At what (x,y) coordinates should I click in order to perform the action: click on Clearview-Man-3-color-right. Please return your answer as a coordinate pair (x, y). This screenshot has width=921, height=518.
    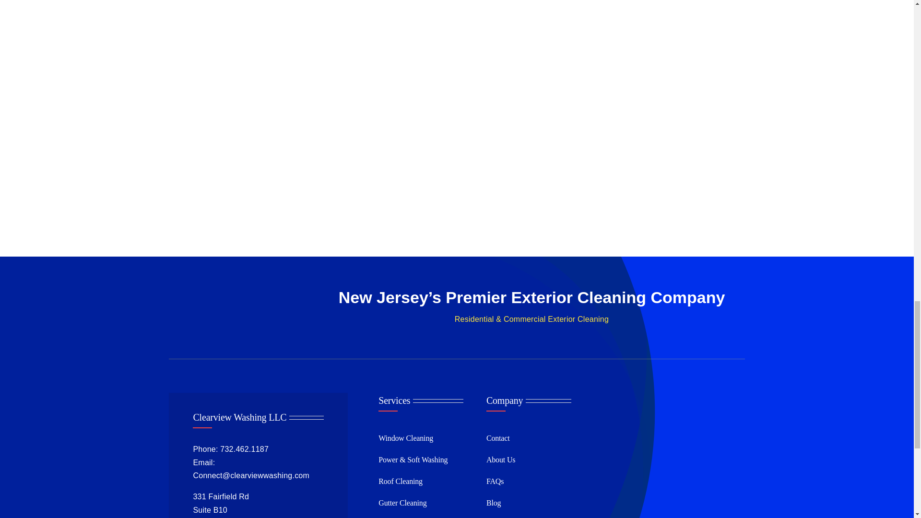
    Looking at the image, I should click on (657, 464).